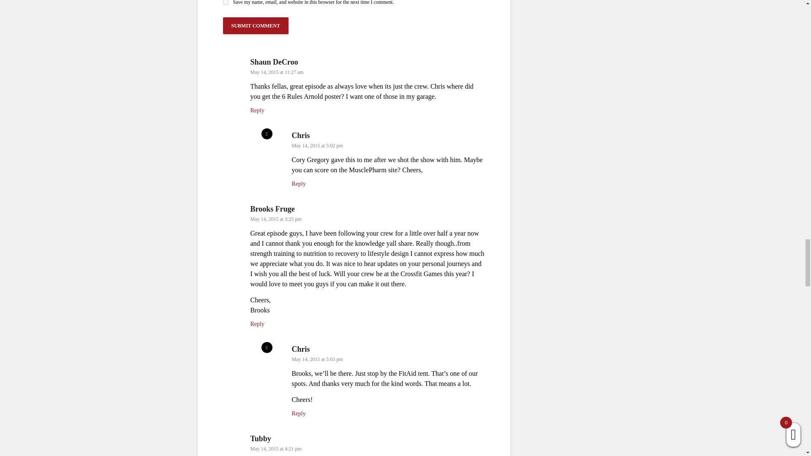 This screenshot has width=811, height=456. What do you see at coordinates (275, 219) in the screenshot?
I see `May 14, 2015 at 3:25 pm` at bounding box center [275, 219].